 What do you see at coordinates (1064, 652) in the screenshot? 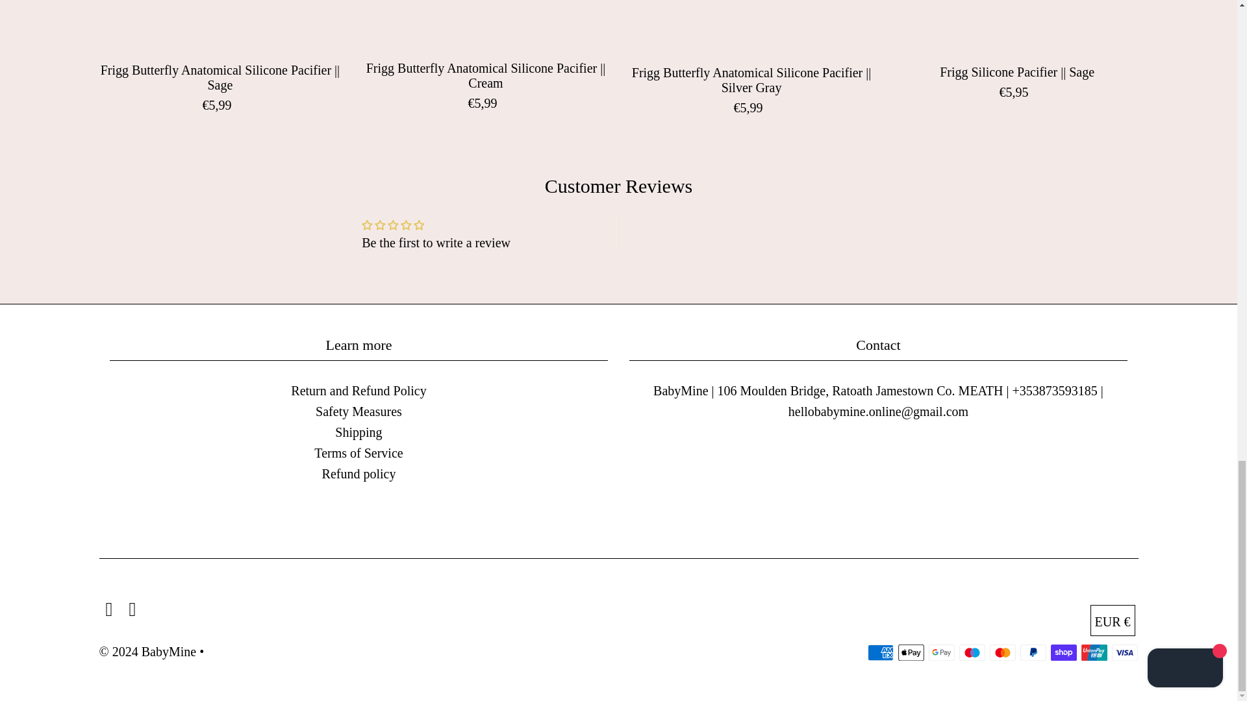
I see `Shop Pay` at bounding box center [1064, 652].